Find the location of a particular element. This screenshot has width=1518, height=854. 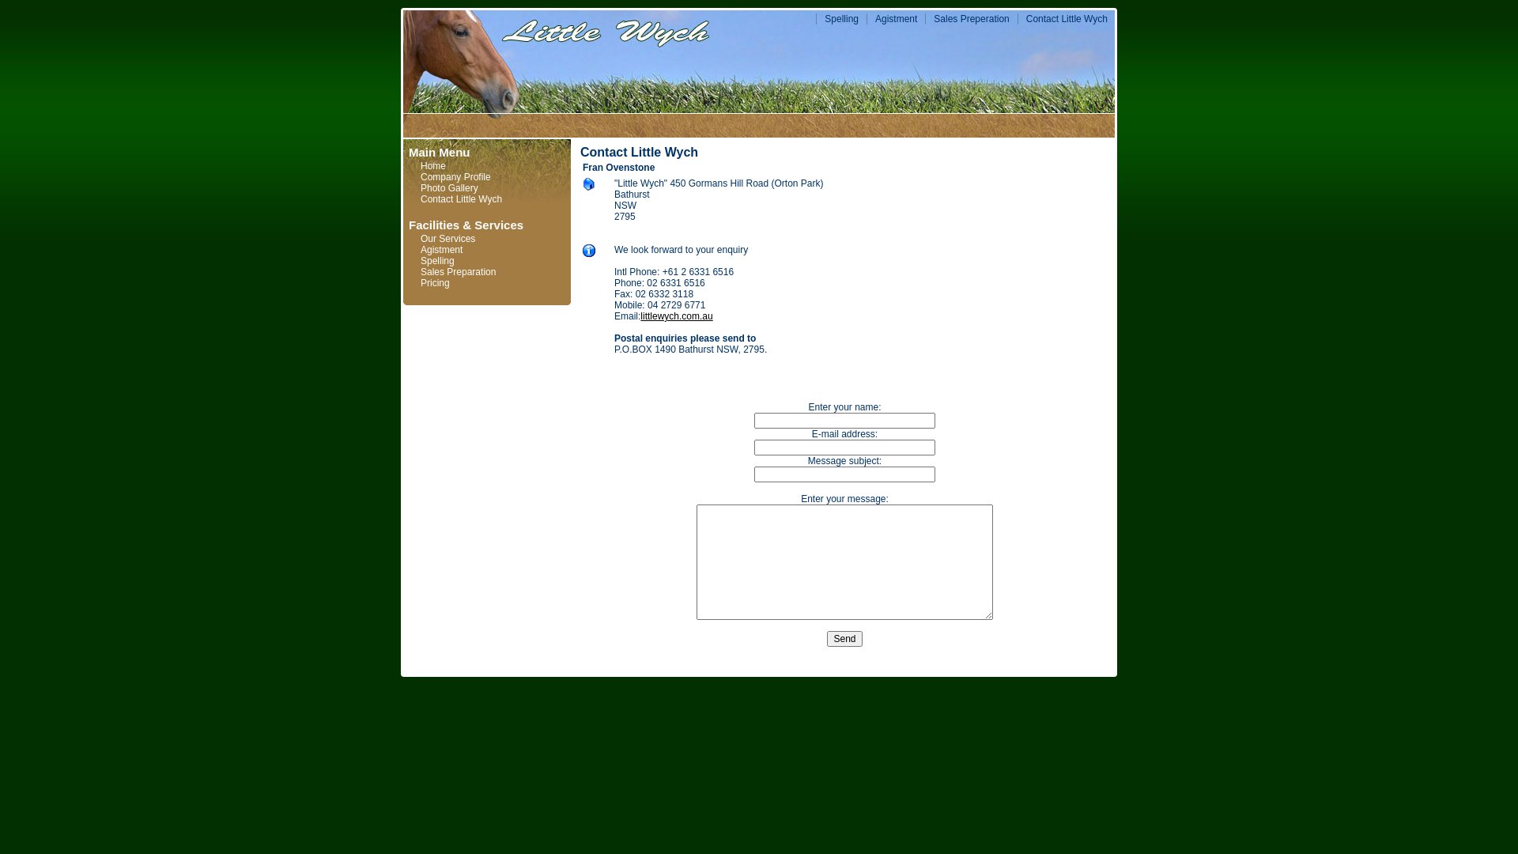

Home is located at coordinates (433, 166).